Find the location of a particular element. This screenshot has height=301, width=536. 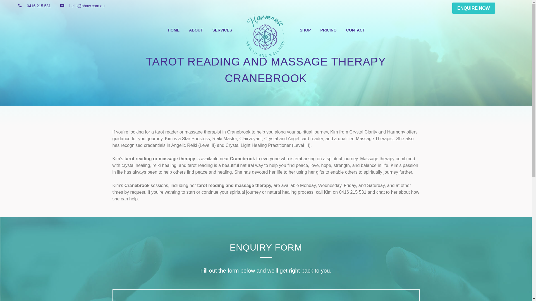

SHOP is located at coordinates (305, 30).